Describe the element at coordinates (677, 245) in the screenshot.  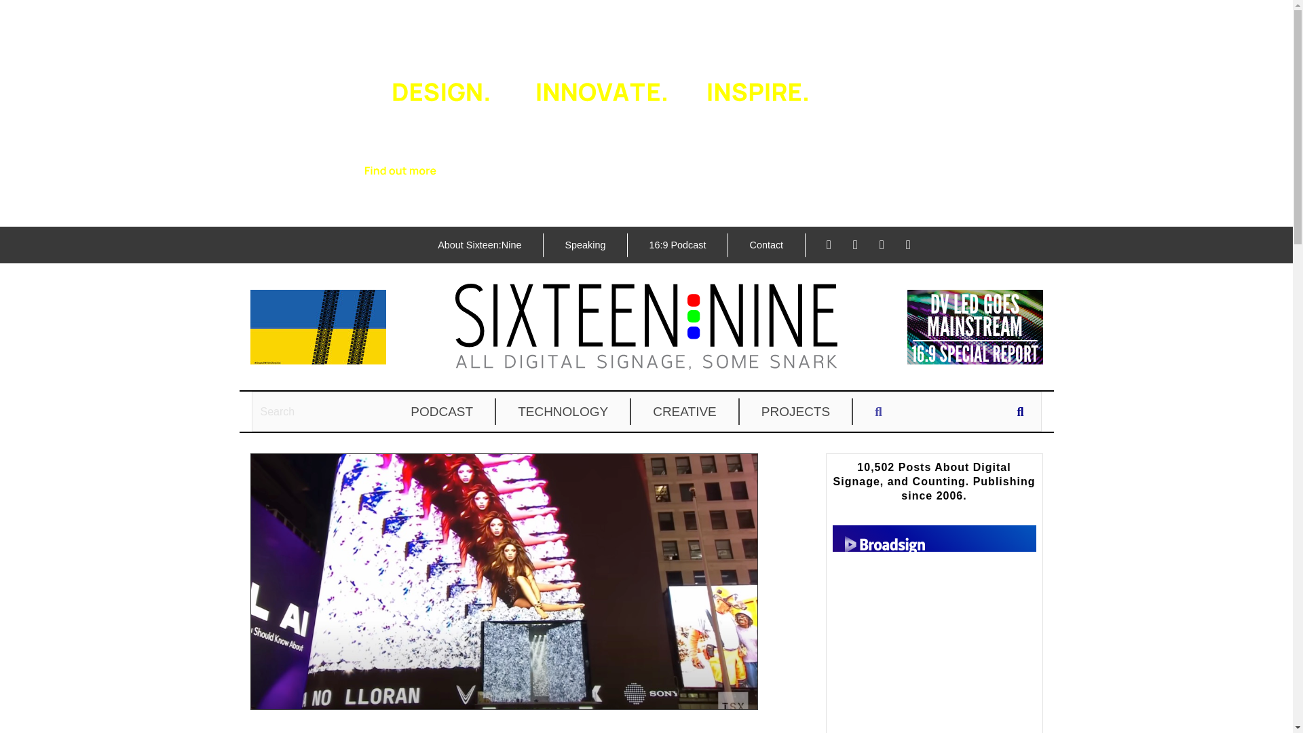
I see `16:9 Podcast` at that location.